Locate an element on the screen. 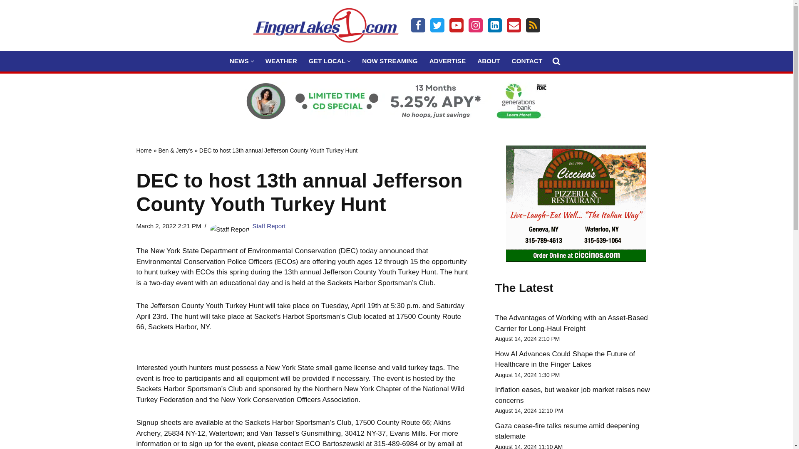 The height and width of the screenshot is (449, 799). Posts by Staff Report is located at coordinates (269, 225).